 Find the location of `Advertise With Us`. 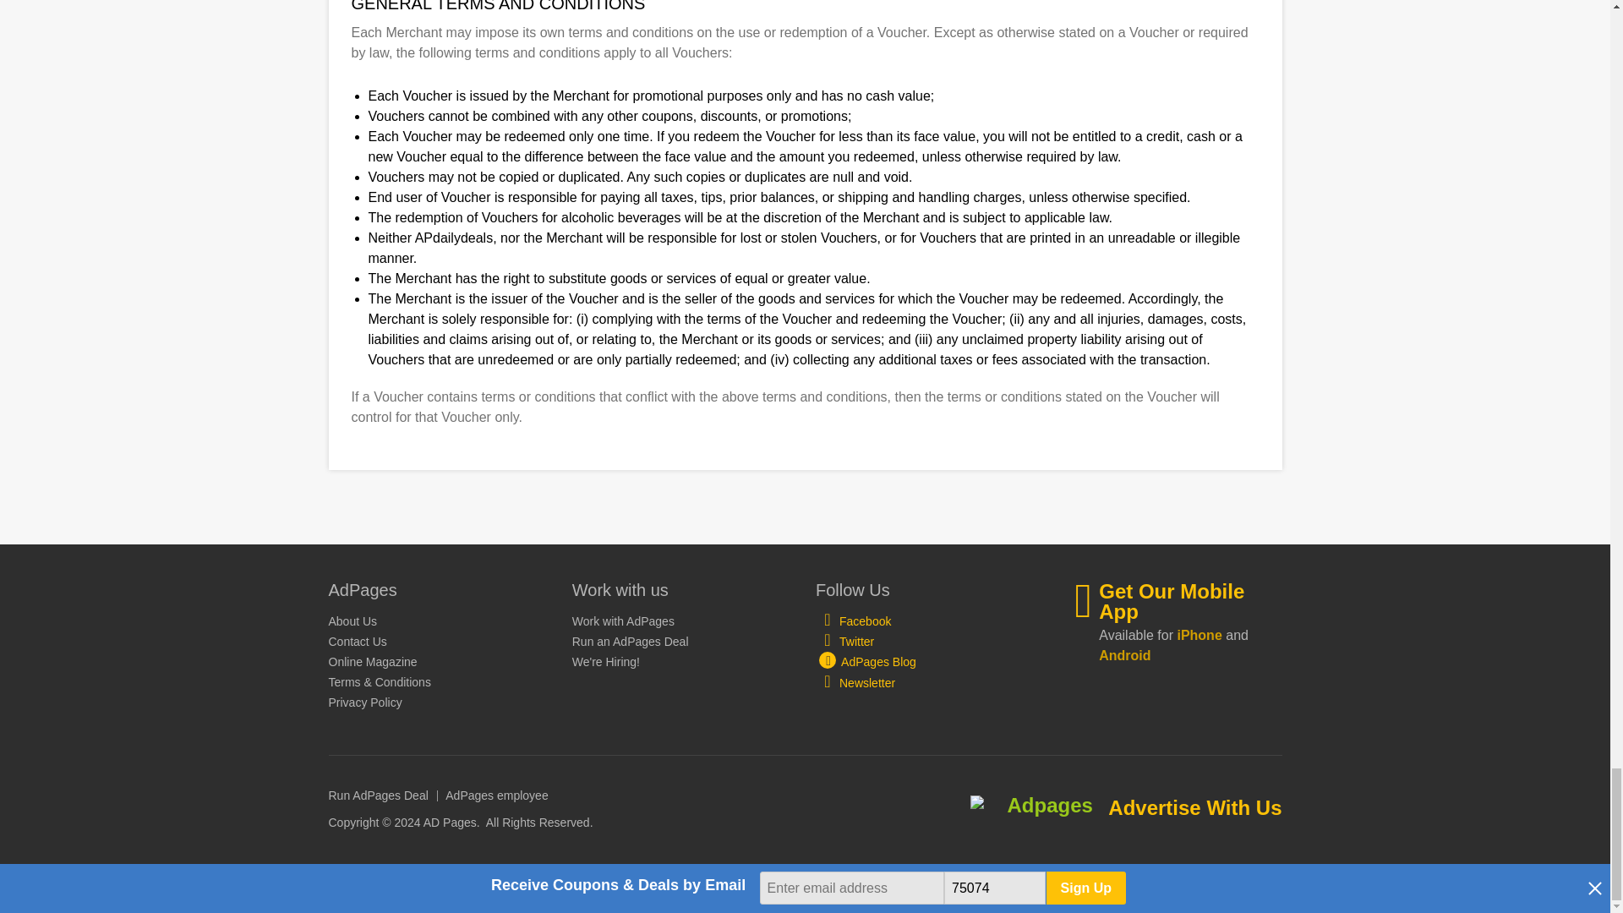

Advertise With Us is located at coordinates (1195, 806).